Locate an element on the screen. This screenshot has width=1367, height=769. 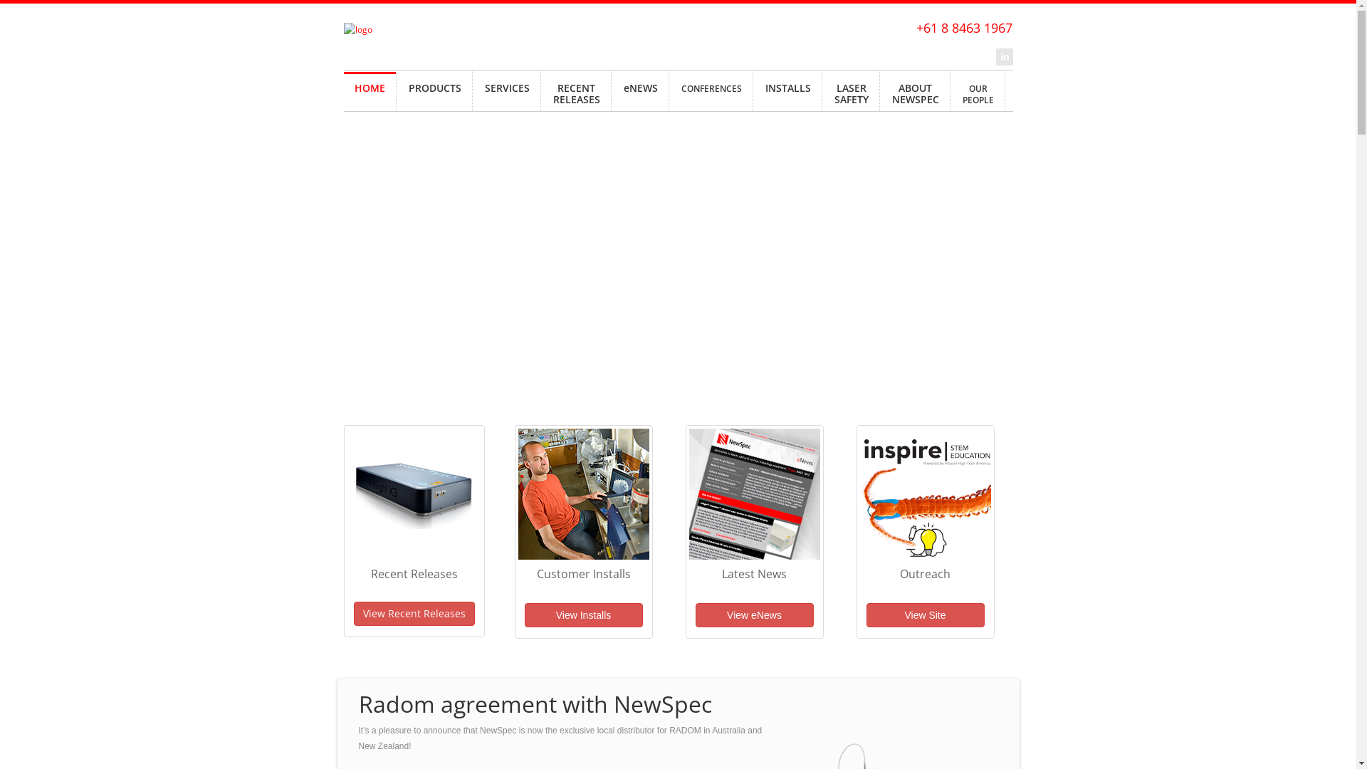
View eNews is located at coordinates (754, 615).